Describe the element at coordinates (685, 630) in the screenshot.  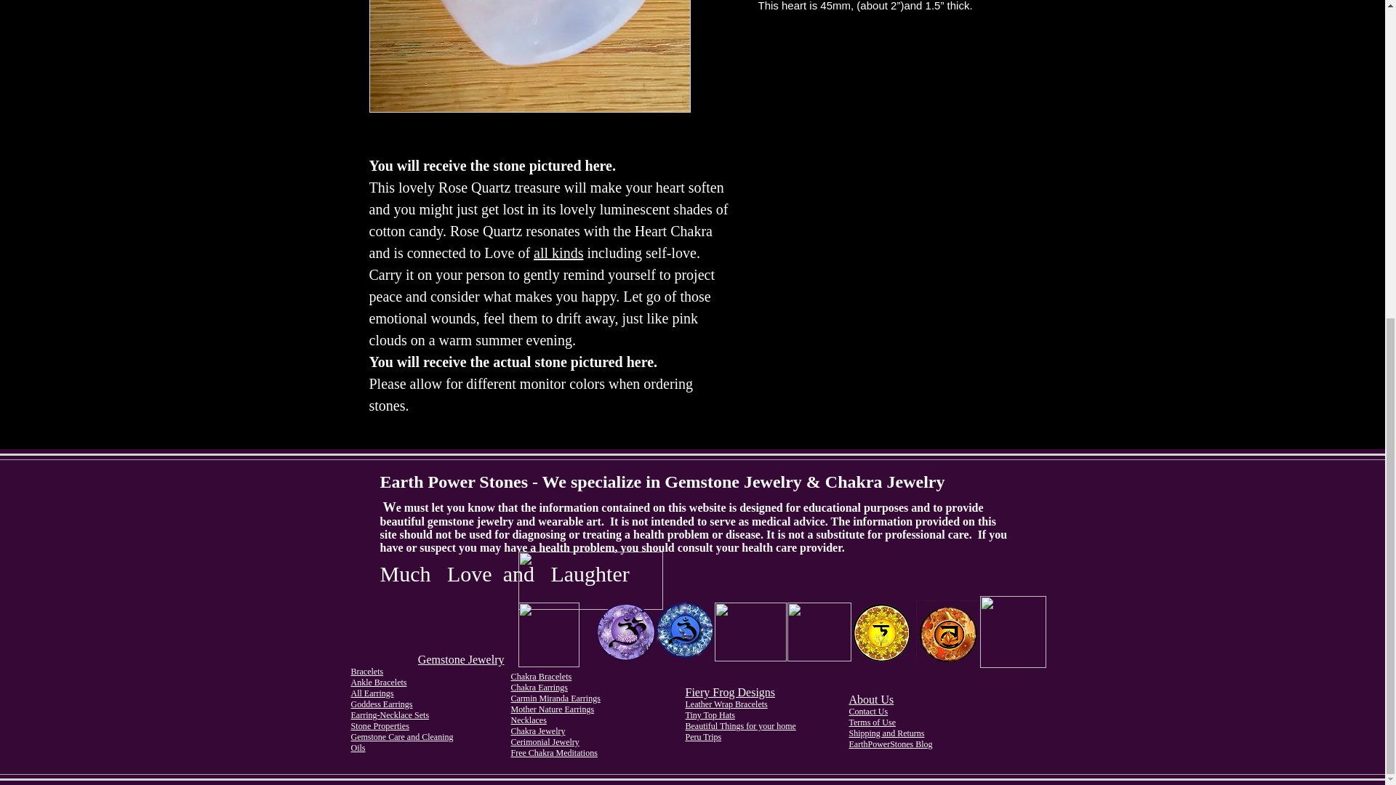
I see `Brow Chakra design` at that location.